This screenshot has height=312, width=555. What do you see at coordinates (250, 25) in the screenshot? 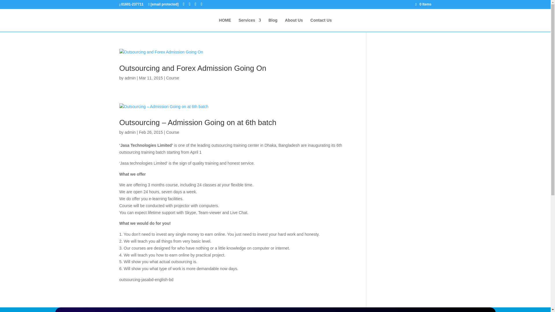
I see `Services` at bounding box center [250, 25].